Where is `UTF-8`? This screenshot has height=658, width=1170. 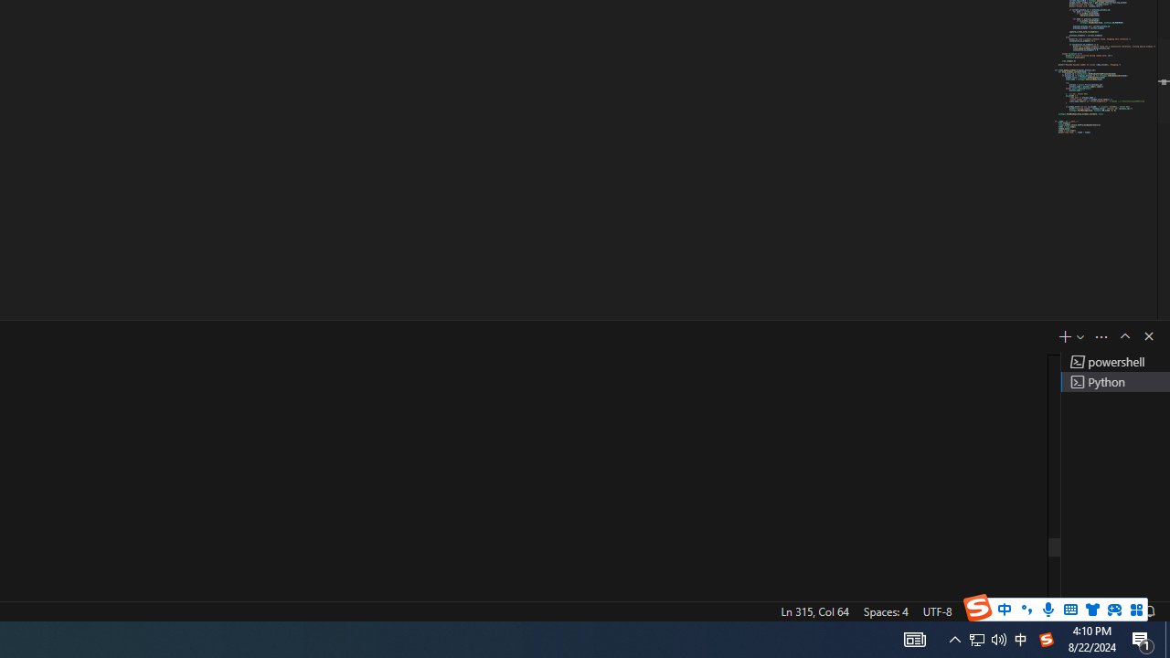 UTF-8 is located at coordinates (937, 610).